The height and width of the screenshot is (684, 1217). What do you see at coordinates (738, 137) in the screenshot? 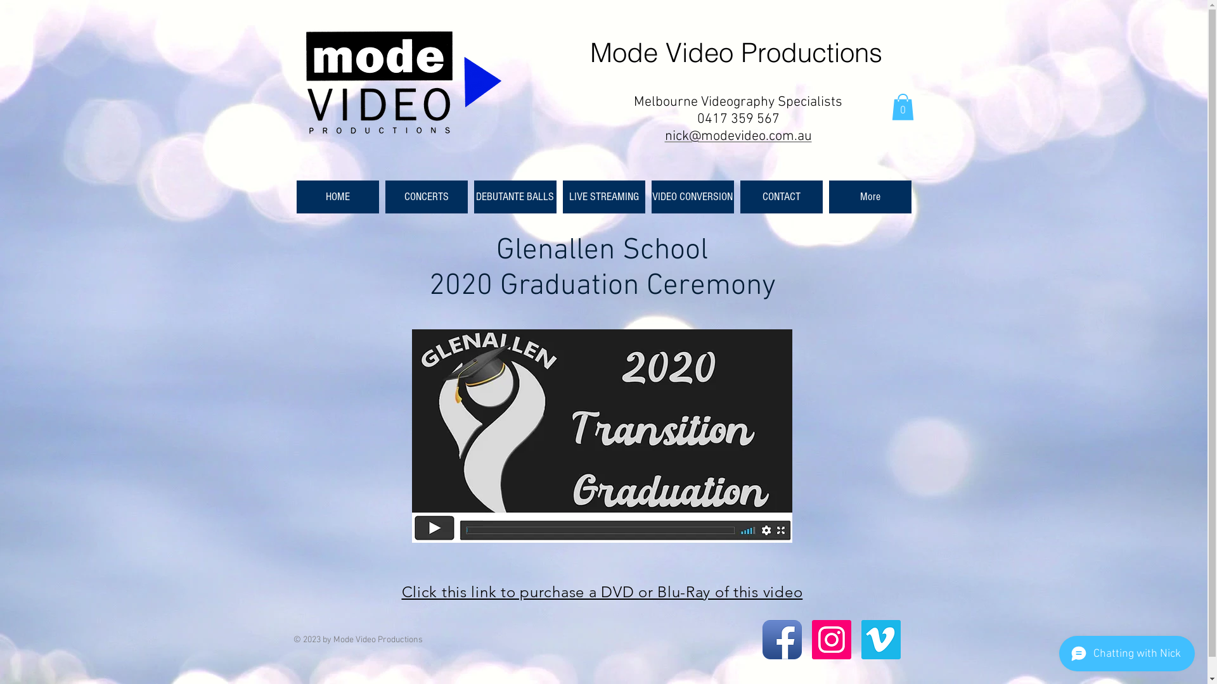
I see `nick@modevideo.com.au` at bounding box center [738, 137].